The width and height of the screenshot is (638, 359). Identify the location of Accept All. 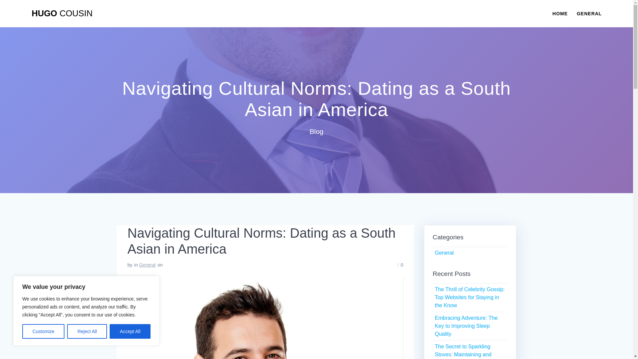
(130, 331).